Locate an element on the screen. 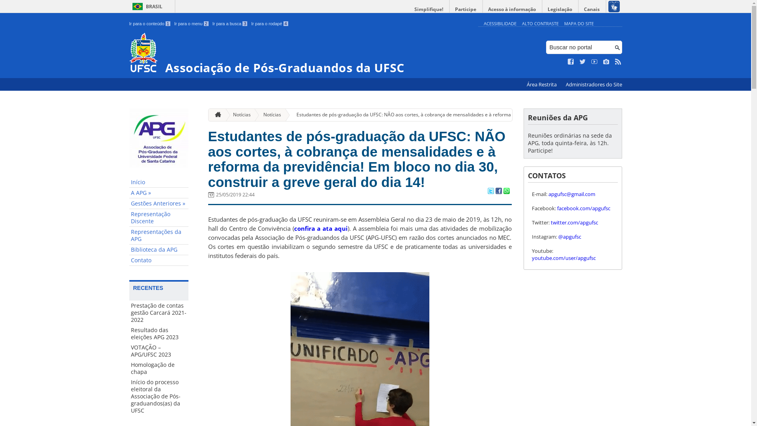  Compartilhar no WhatsApp is located at coordinates (506, 192).